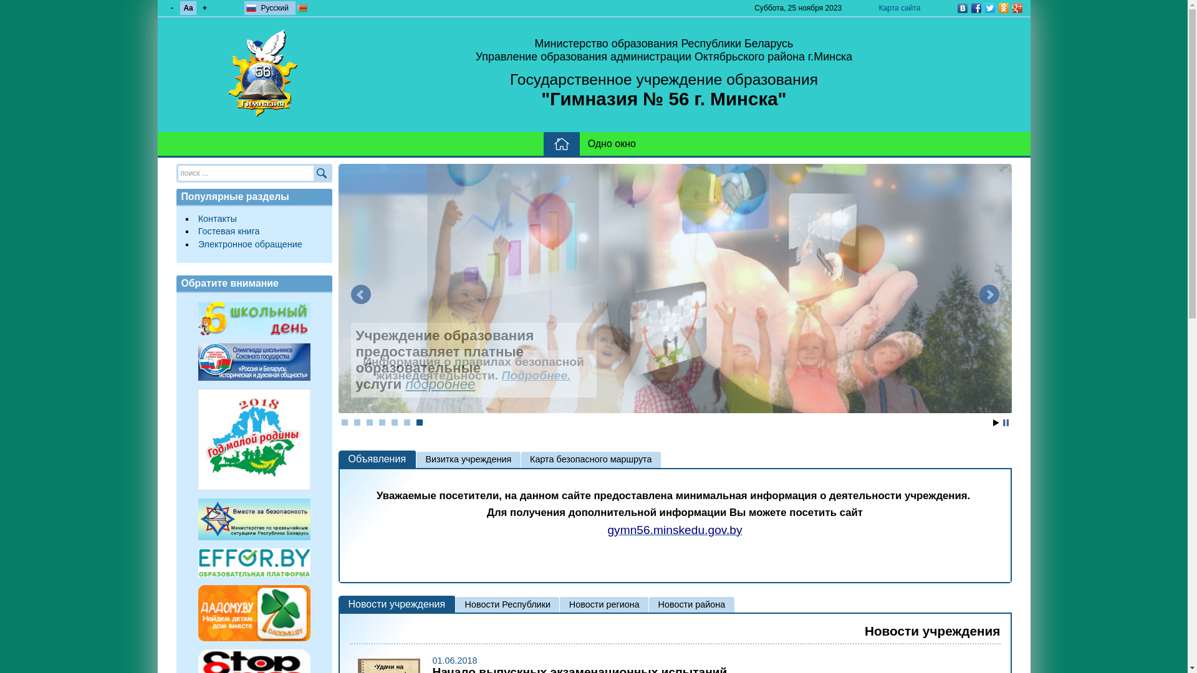  I want to click on 7, so click(420, 422).